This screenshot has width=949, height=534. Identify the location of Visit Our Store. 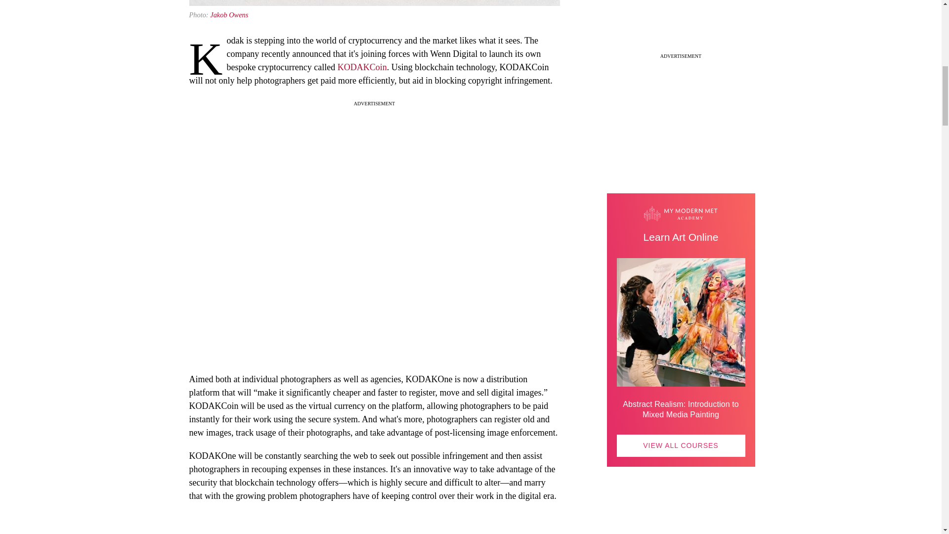
(681, 528).